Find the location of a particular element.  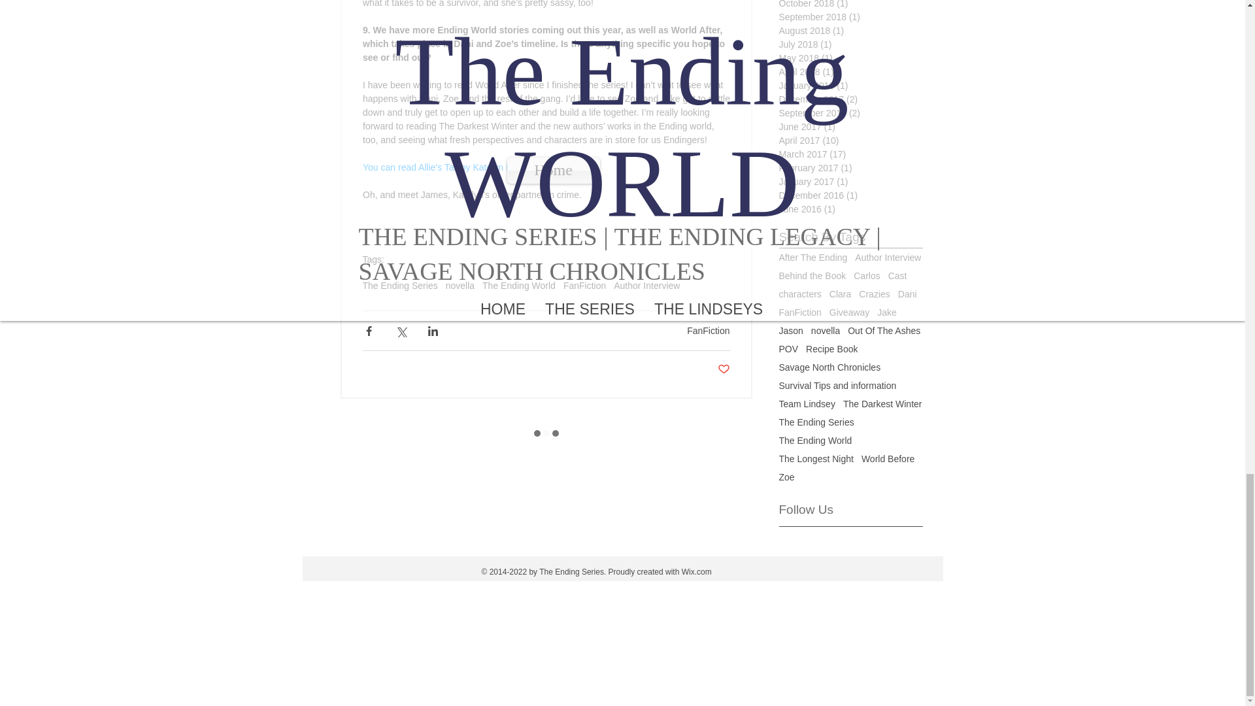

Post not marked as liked is located at coordinates (724, 369).